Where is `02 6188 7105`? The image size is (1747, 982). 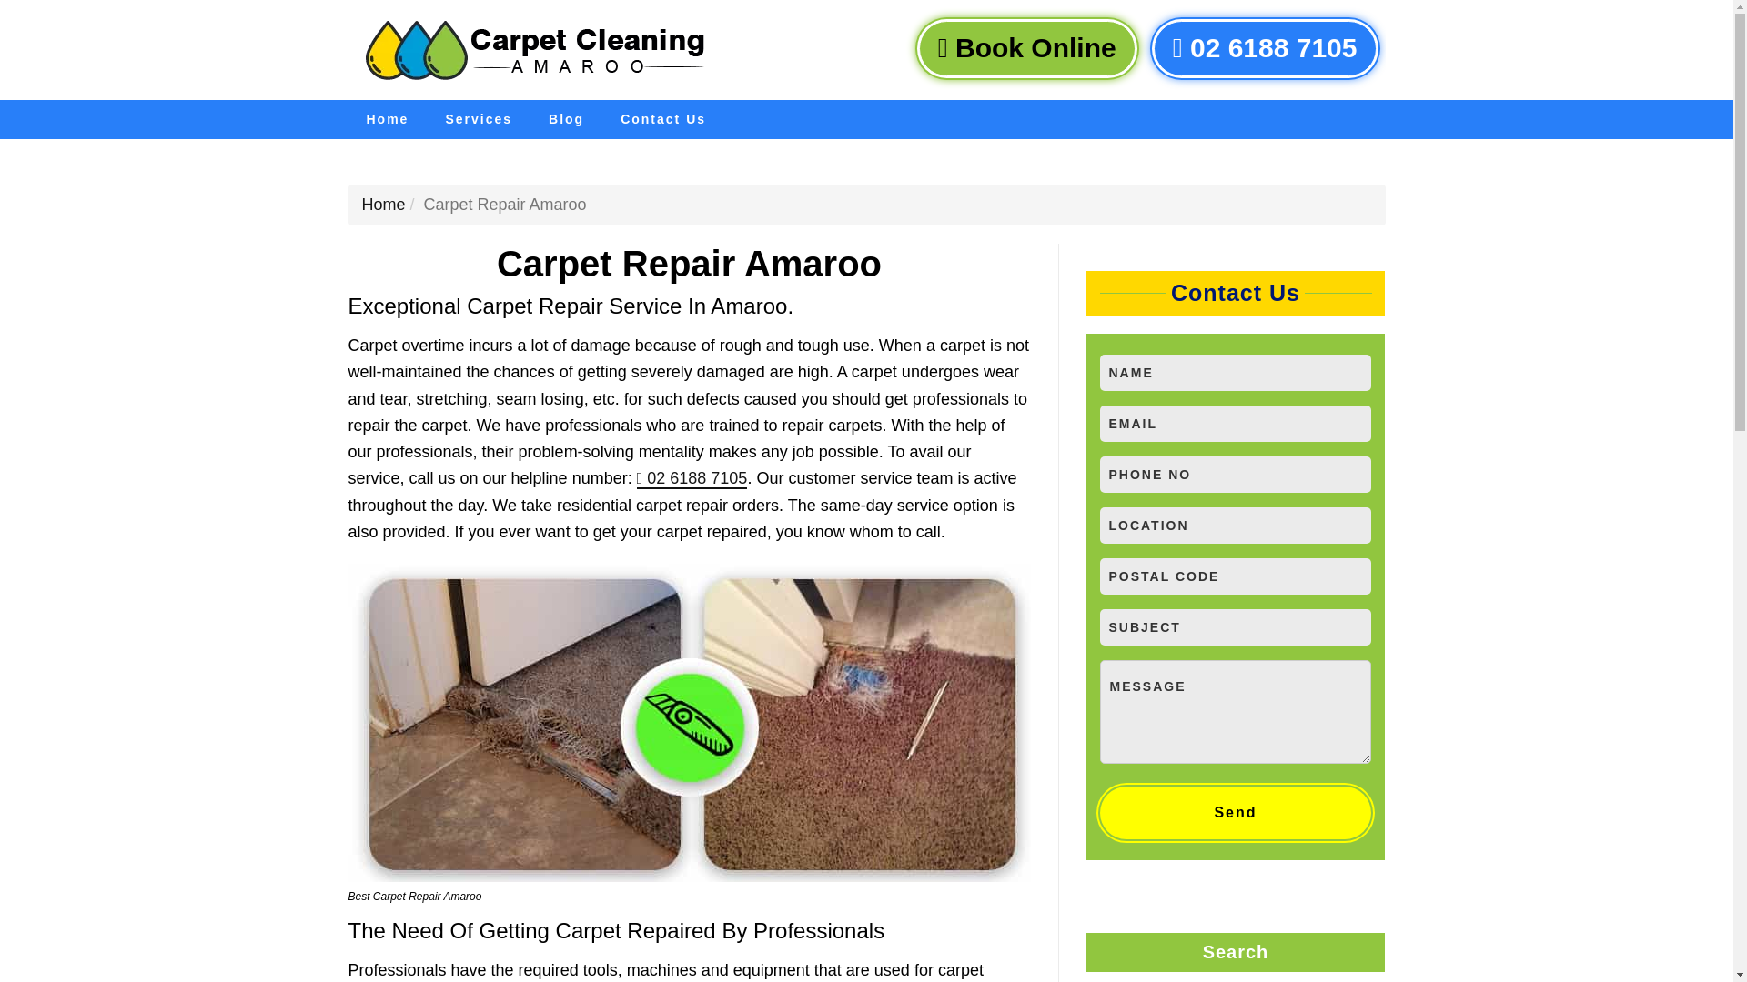
02 6188 7105 is located at coordinates (1265, 48).